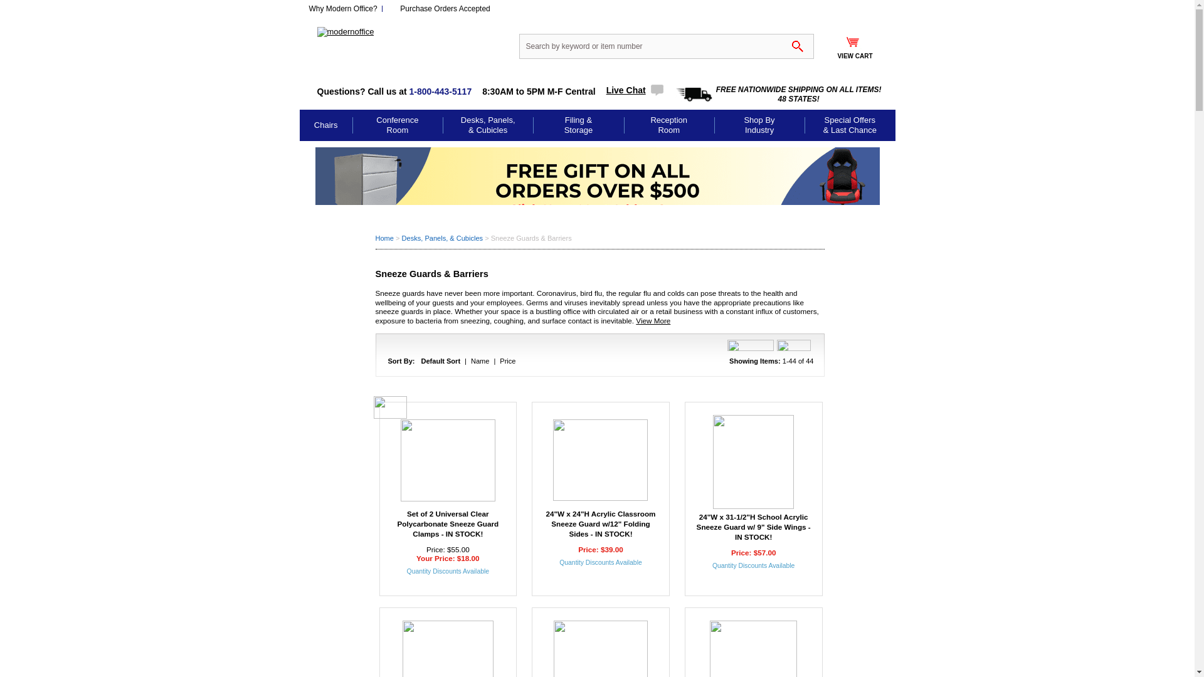 This screenshot has width=1204, height=677. I want to click on Purchase Orders Accepted, so click(445, 8).